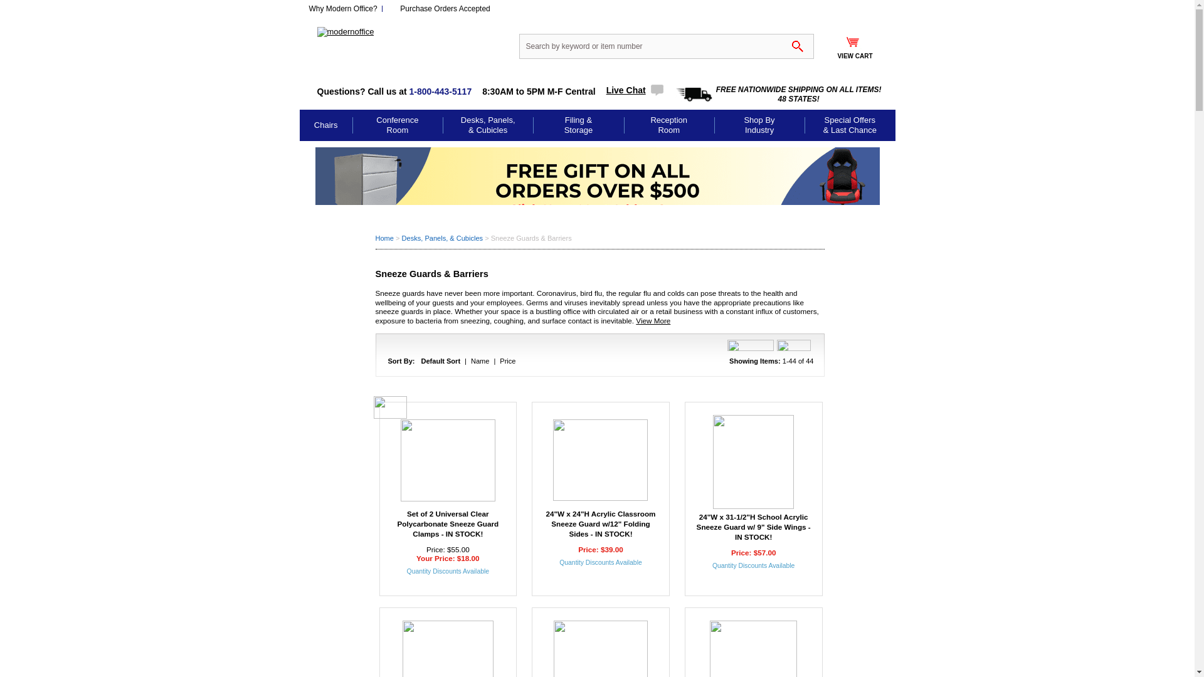 This screenshot has width=1204, height=677. I want to click on Purchase Orders Accepted, so click(445, 8).